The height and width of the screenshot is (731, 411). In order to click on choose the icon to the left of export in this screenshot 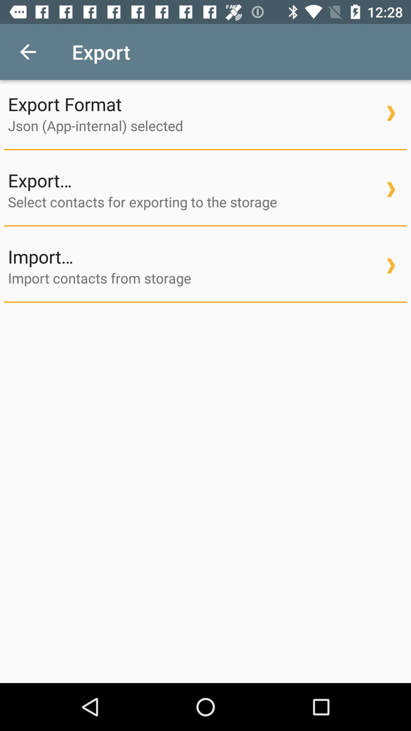, I will do `click(28, 52)`.